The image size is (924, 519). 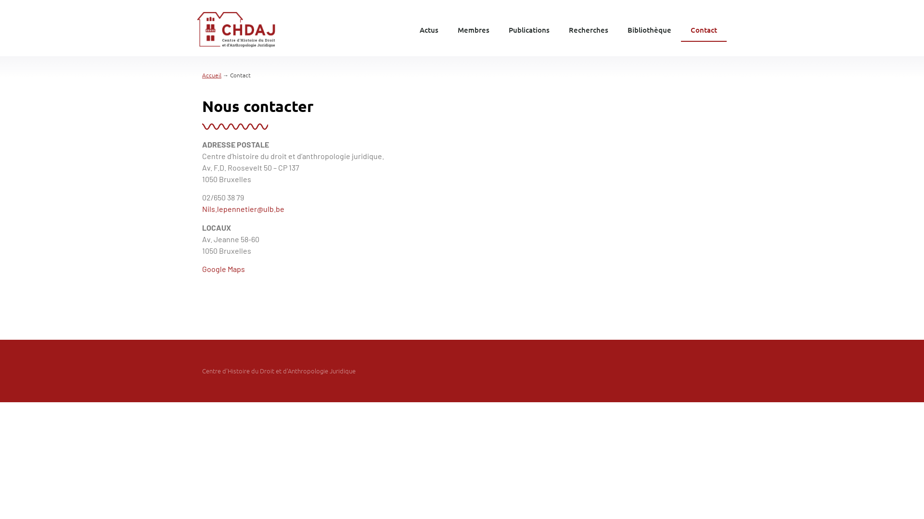 What do you see at coordinates (212, 75) in the screenshot?
I see `Accueil` at bounding box center [212, 75].